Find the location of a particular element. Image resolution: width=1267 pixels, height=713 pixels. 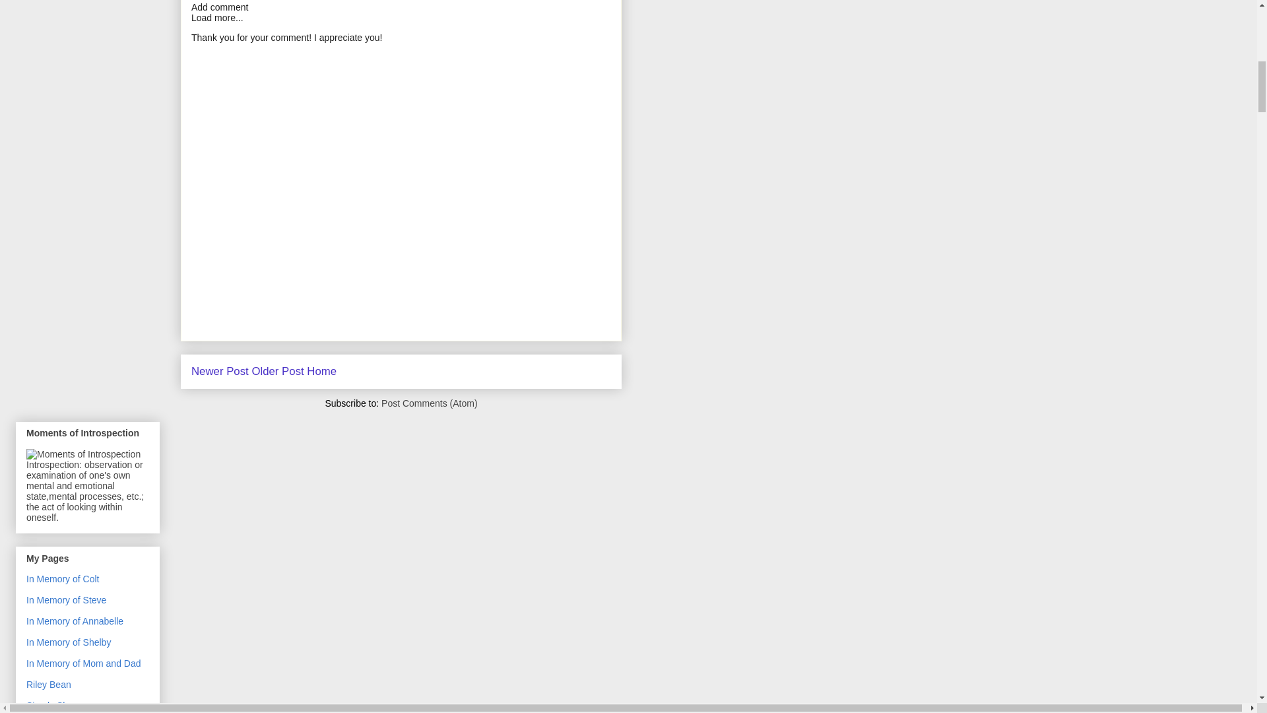

Older Post is located at coordinates (277, 371).